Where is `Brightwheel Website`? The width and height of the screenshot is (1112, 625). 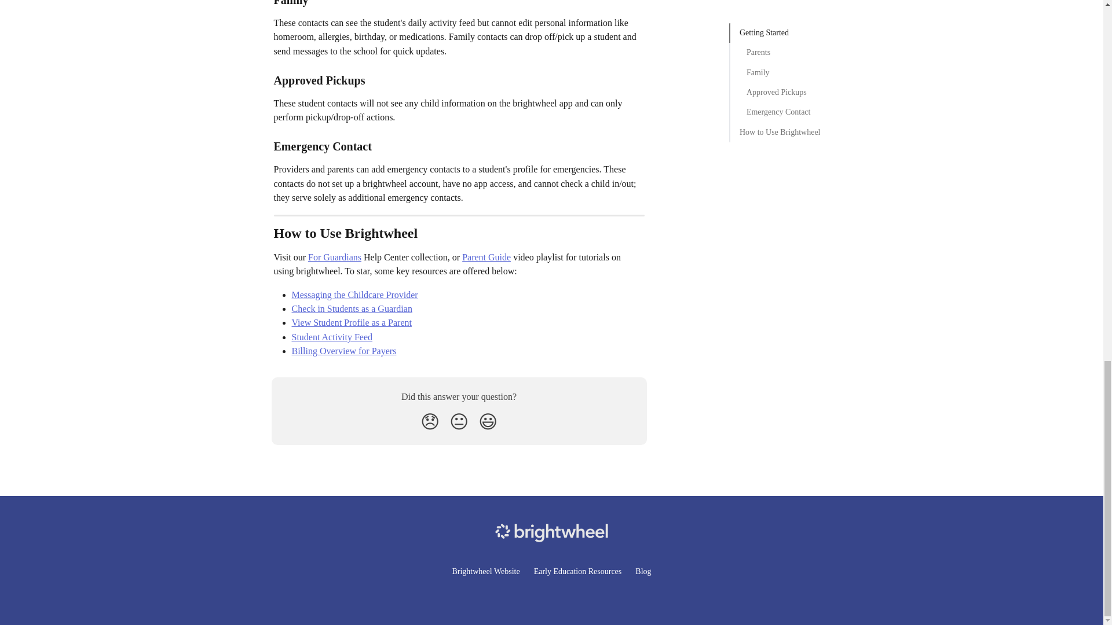 Brightwheel Website is located at coordinates (485, 571).